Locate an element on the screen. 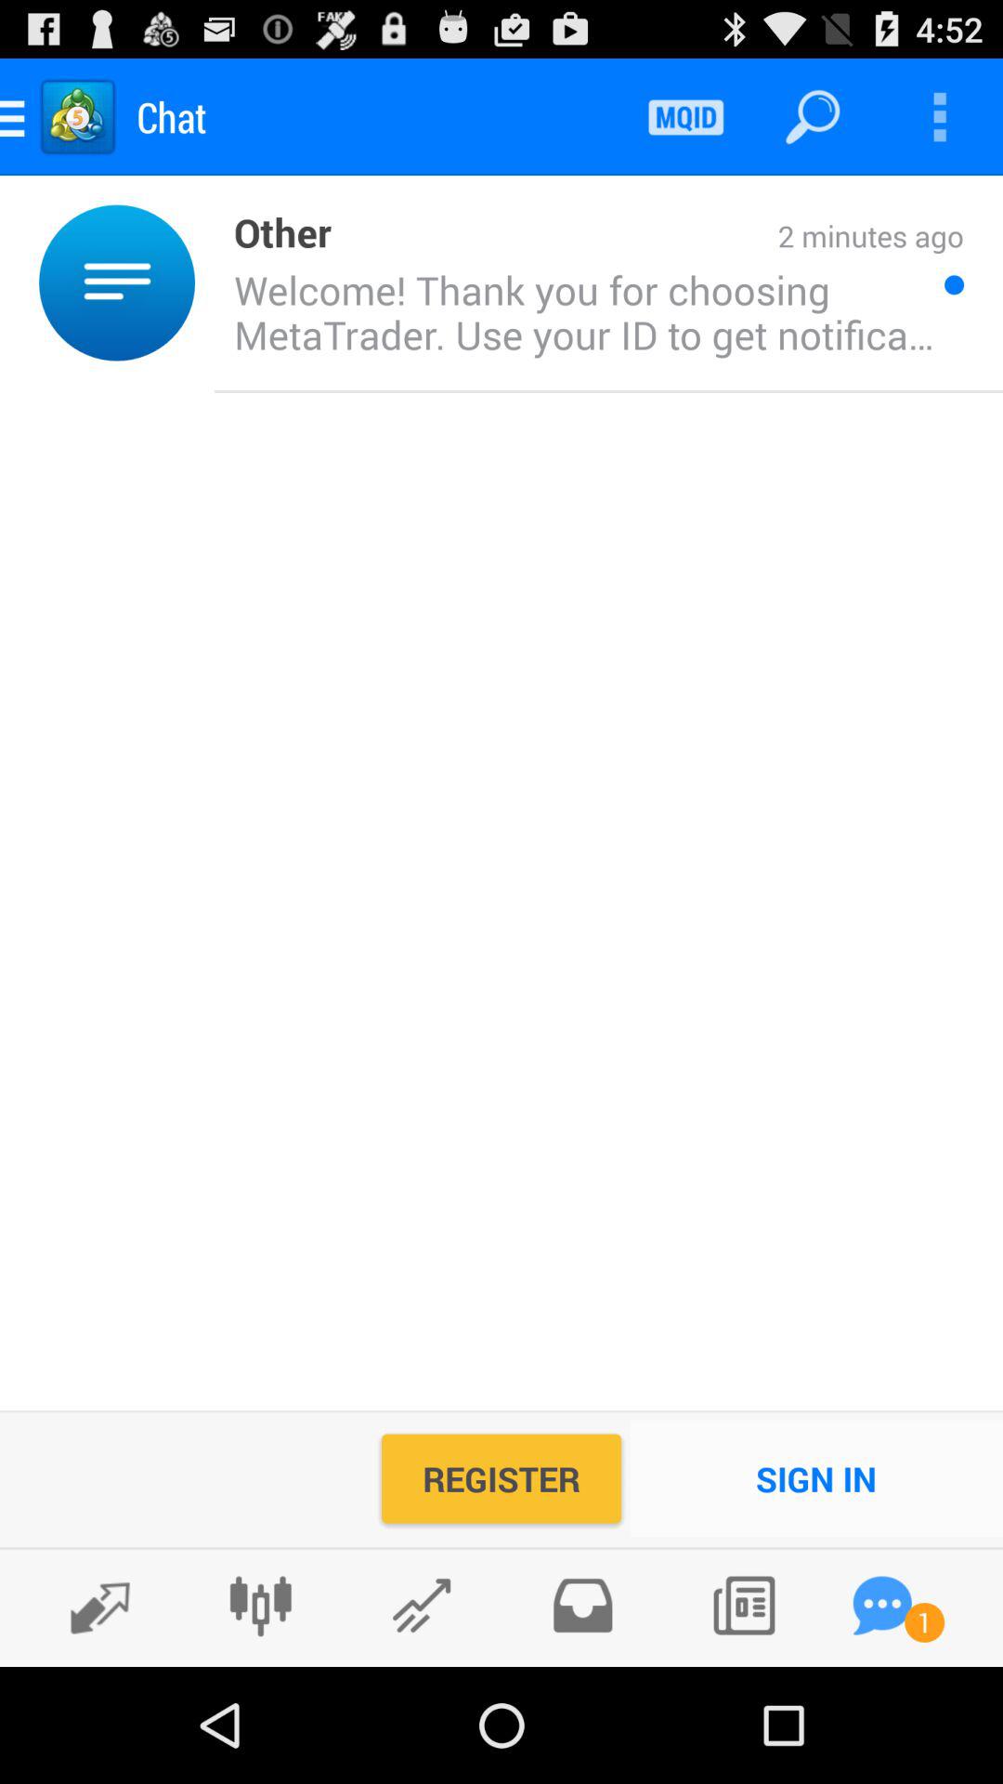  select the item below the 2 minutes ago is located at coordinates (579, 311).